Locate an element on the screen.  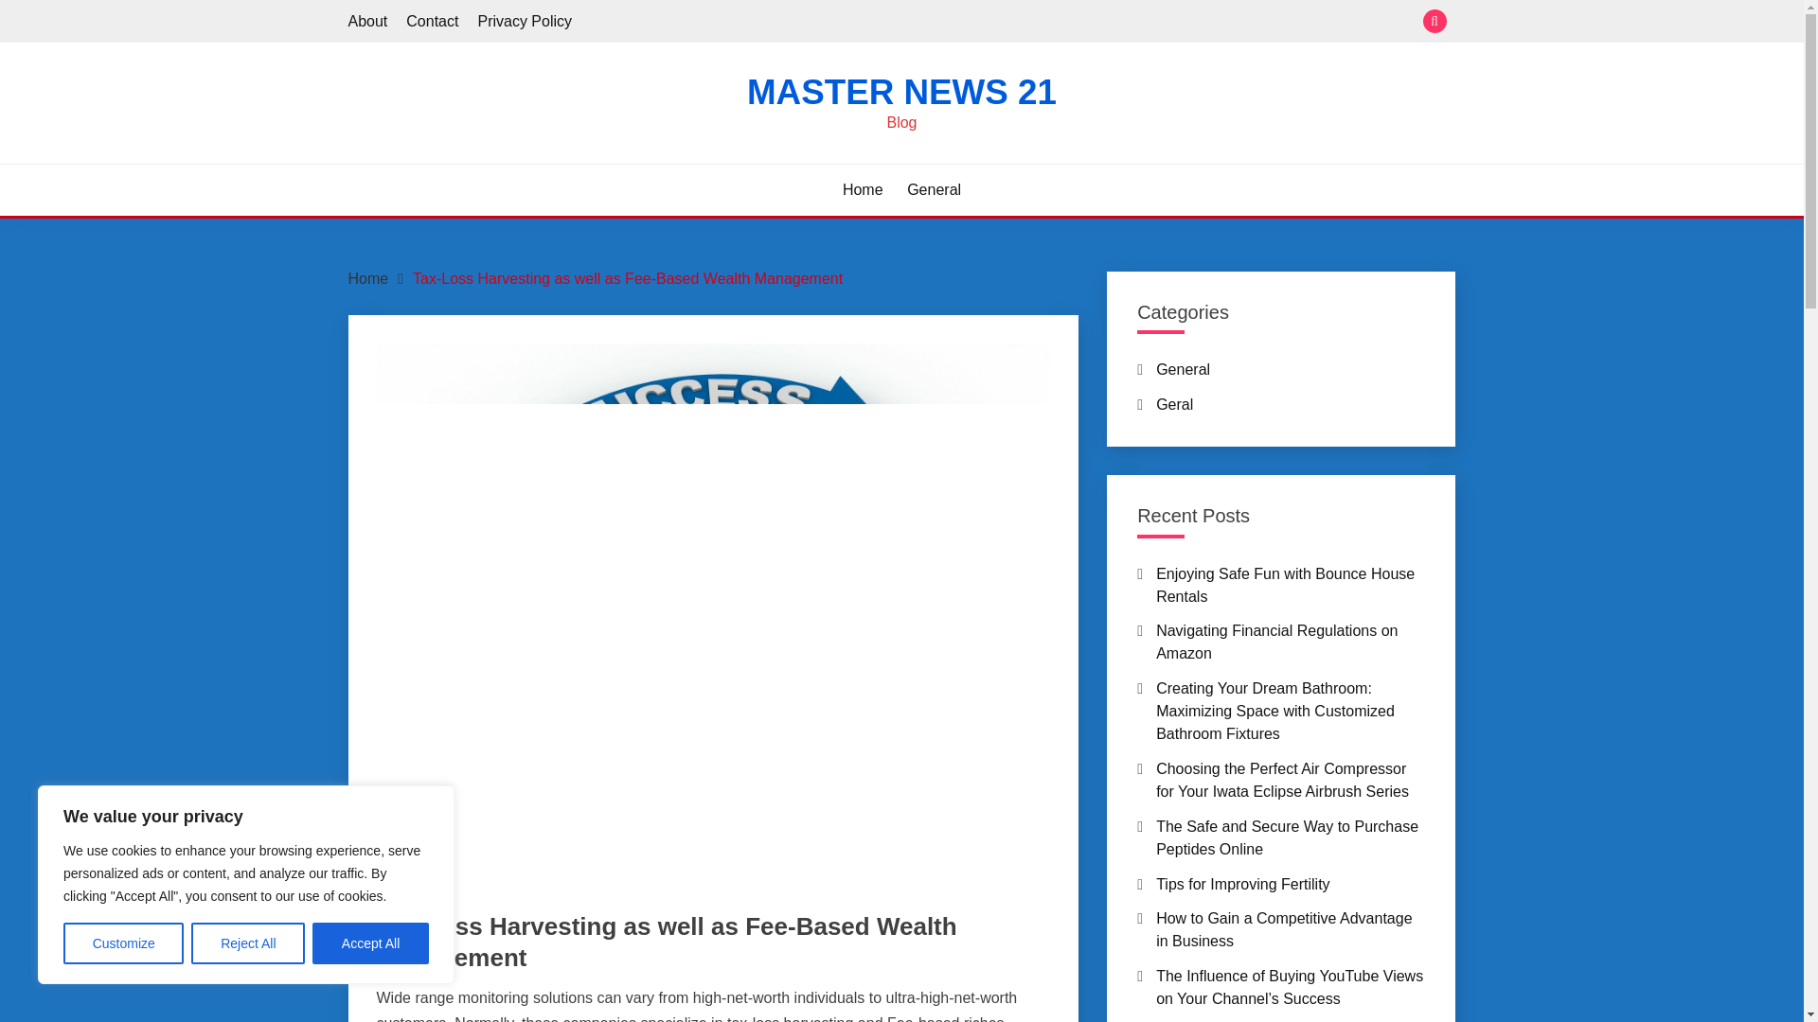
Accept All is located at coordinates (371, 943).